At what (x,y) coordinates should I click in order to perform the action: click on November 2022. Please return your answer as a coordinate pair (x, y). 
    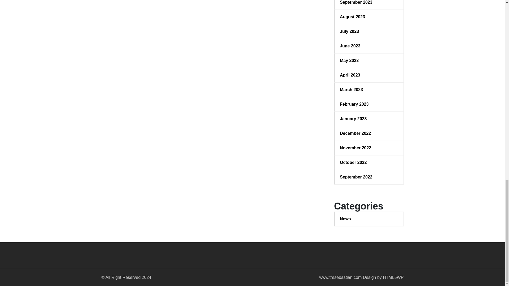
    Looking at the image, I should click on (369, 148).